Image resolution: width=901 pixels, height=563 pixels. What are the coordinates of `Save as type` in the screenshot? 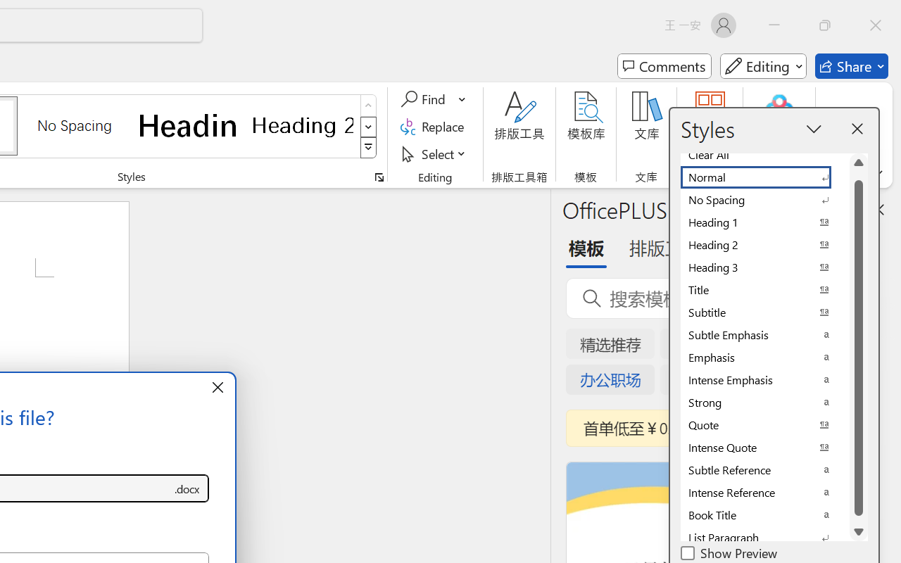 It's located at (187, 488).